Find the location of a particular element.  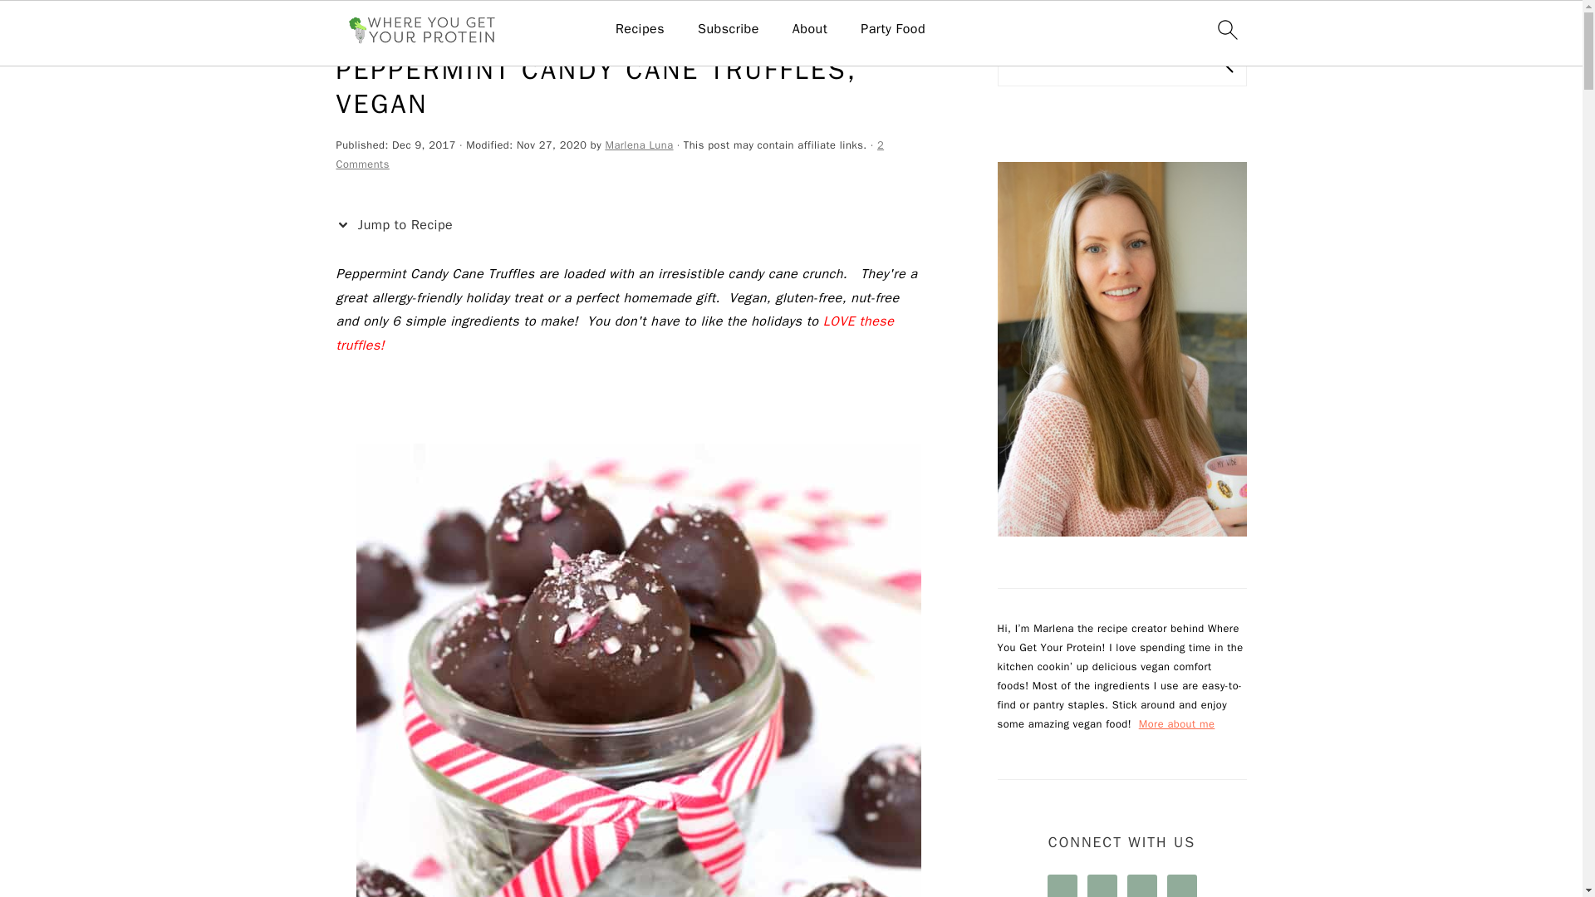

About is located at coordinates (810, 29).